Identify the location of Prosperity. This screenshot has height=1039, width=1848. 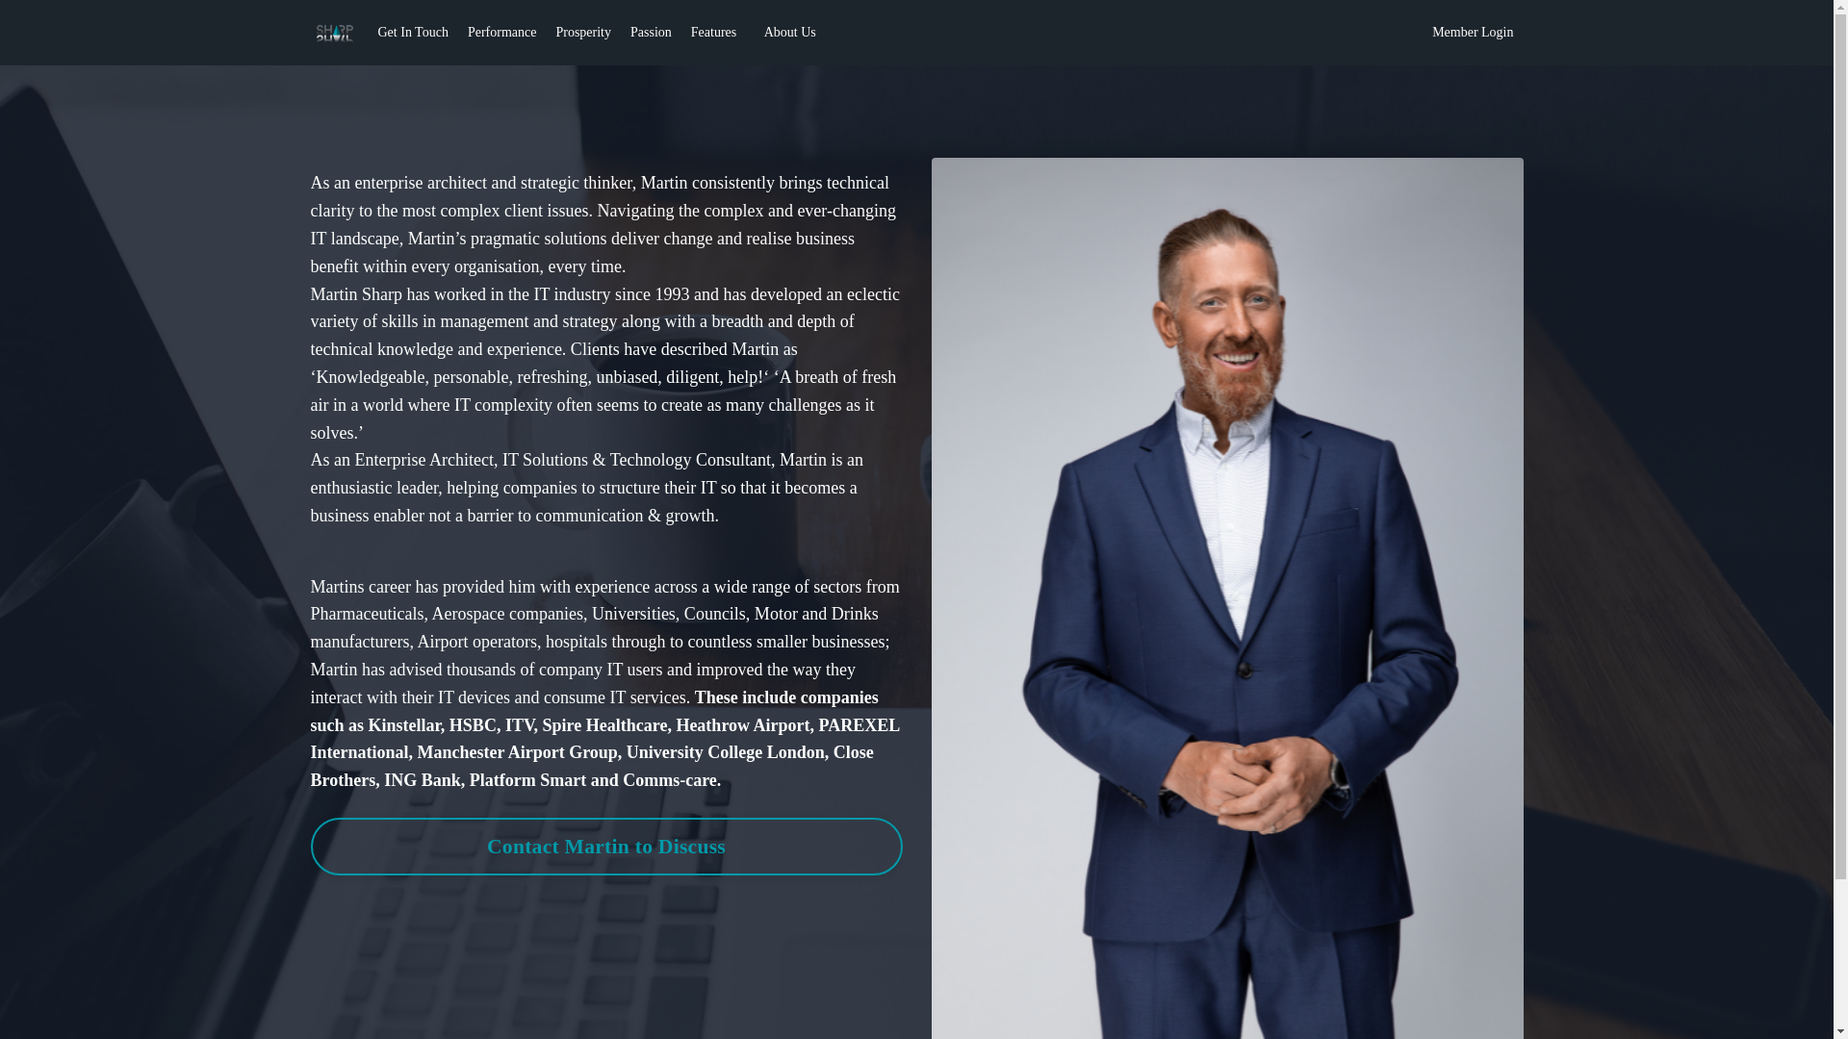
(583, 33).